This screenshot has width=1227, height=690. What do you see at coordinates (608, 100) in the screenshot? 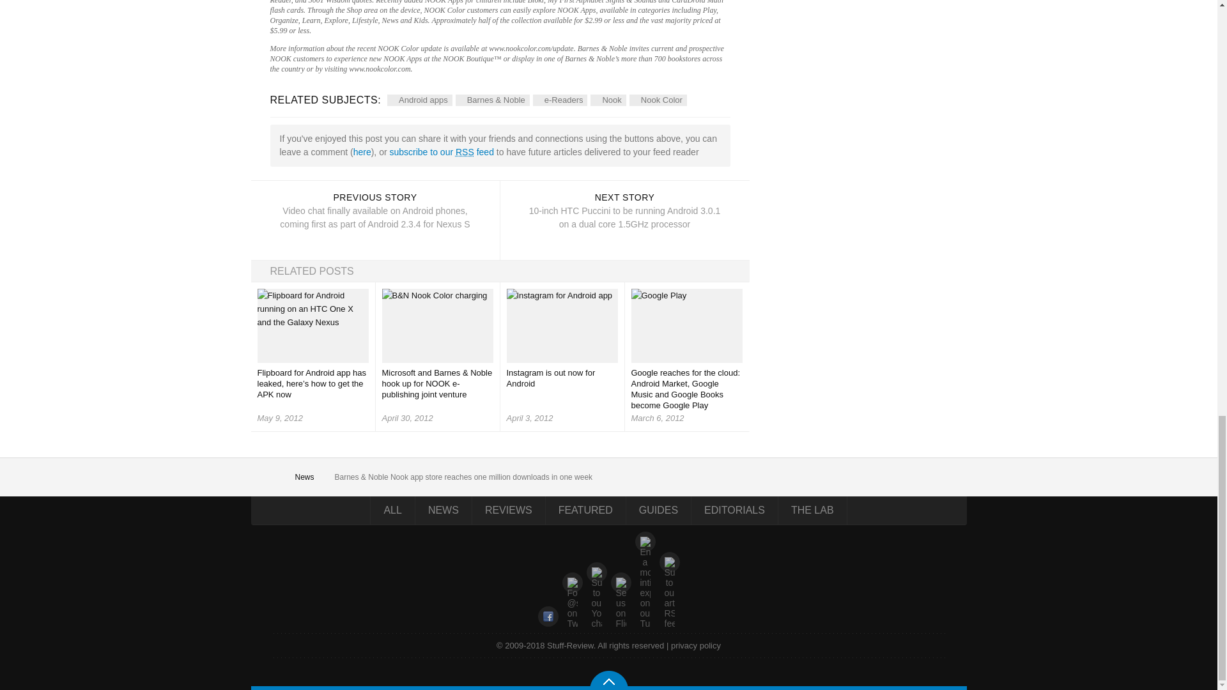
I see `Nook` at bounding box center [608, 100].